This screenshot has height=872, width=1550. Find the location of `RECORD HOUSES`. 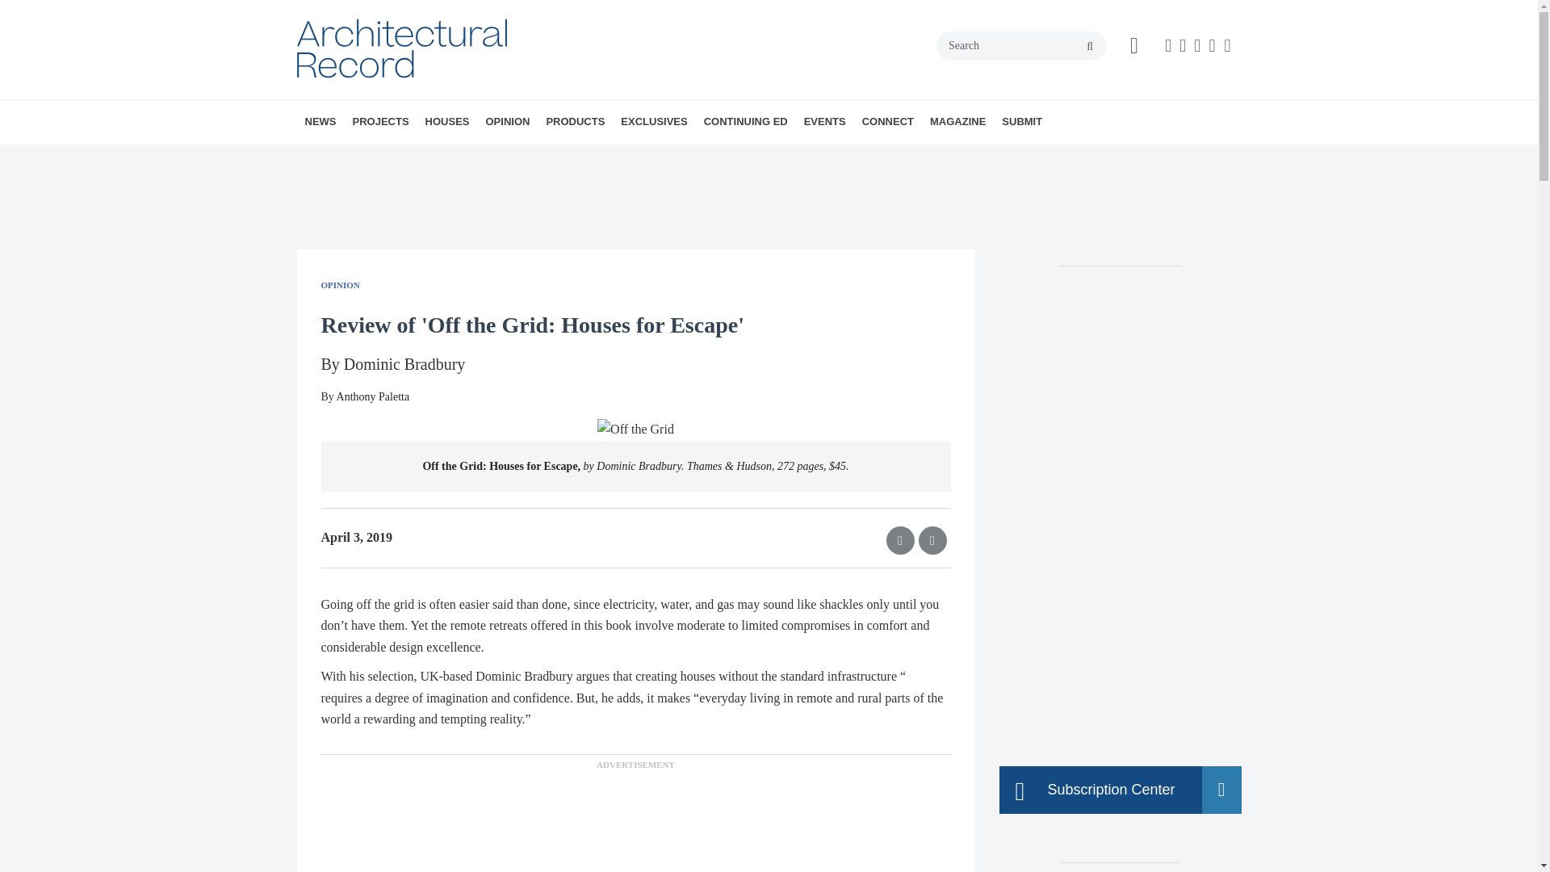

RECORD HOUSES is located at coordinates (517, 157).